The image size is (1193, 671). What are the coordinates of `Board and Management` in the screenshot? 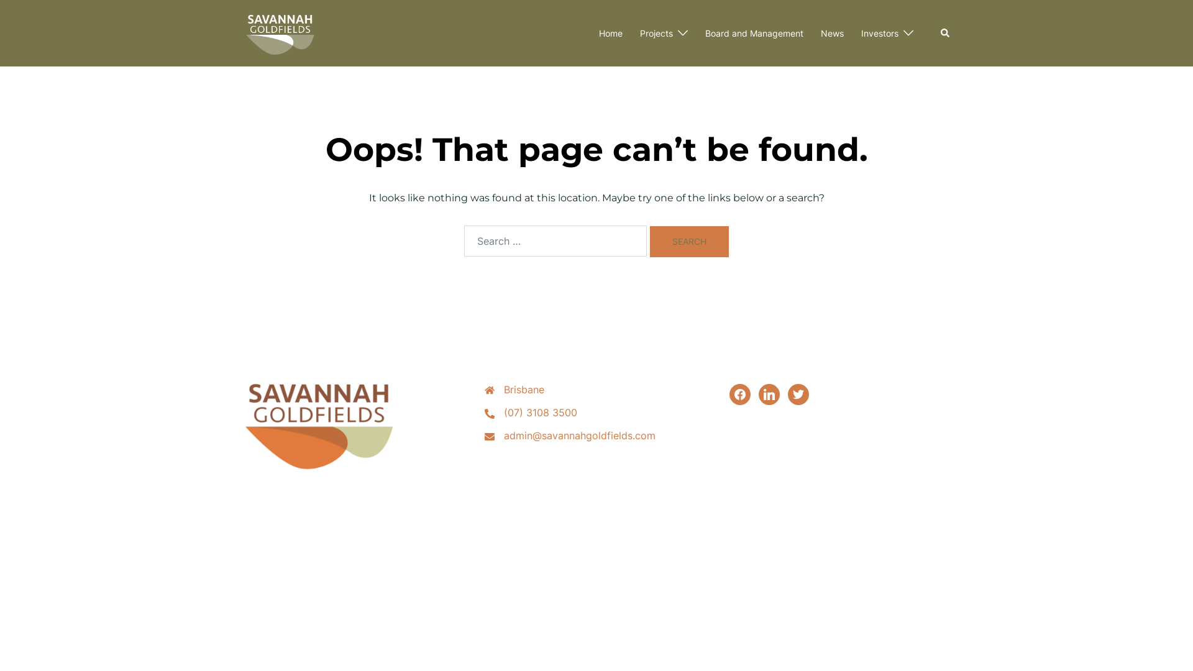 It's located at (754, 34).